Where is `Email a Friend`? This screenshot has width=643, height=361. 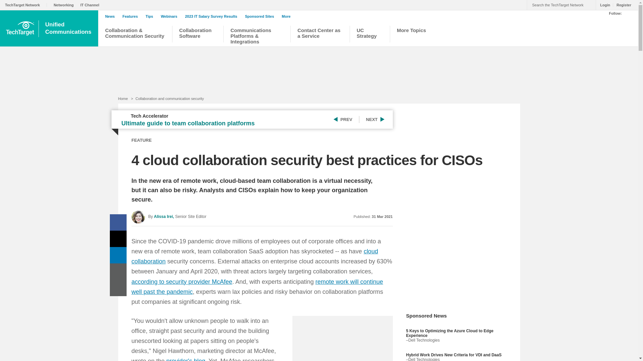
Email a Friend is located at coordinates (118, 288).